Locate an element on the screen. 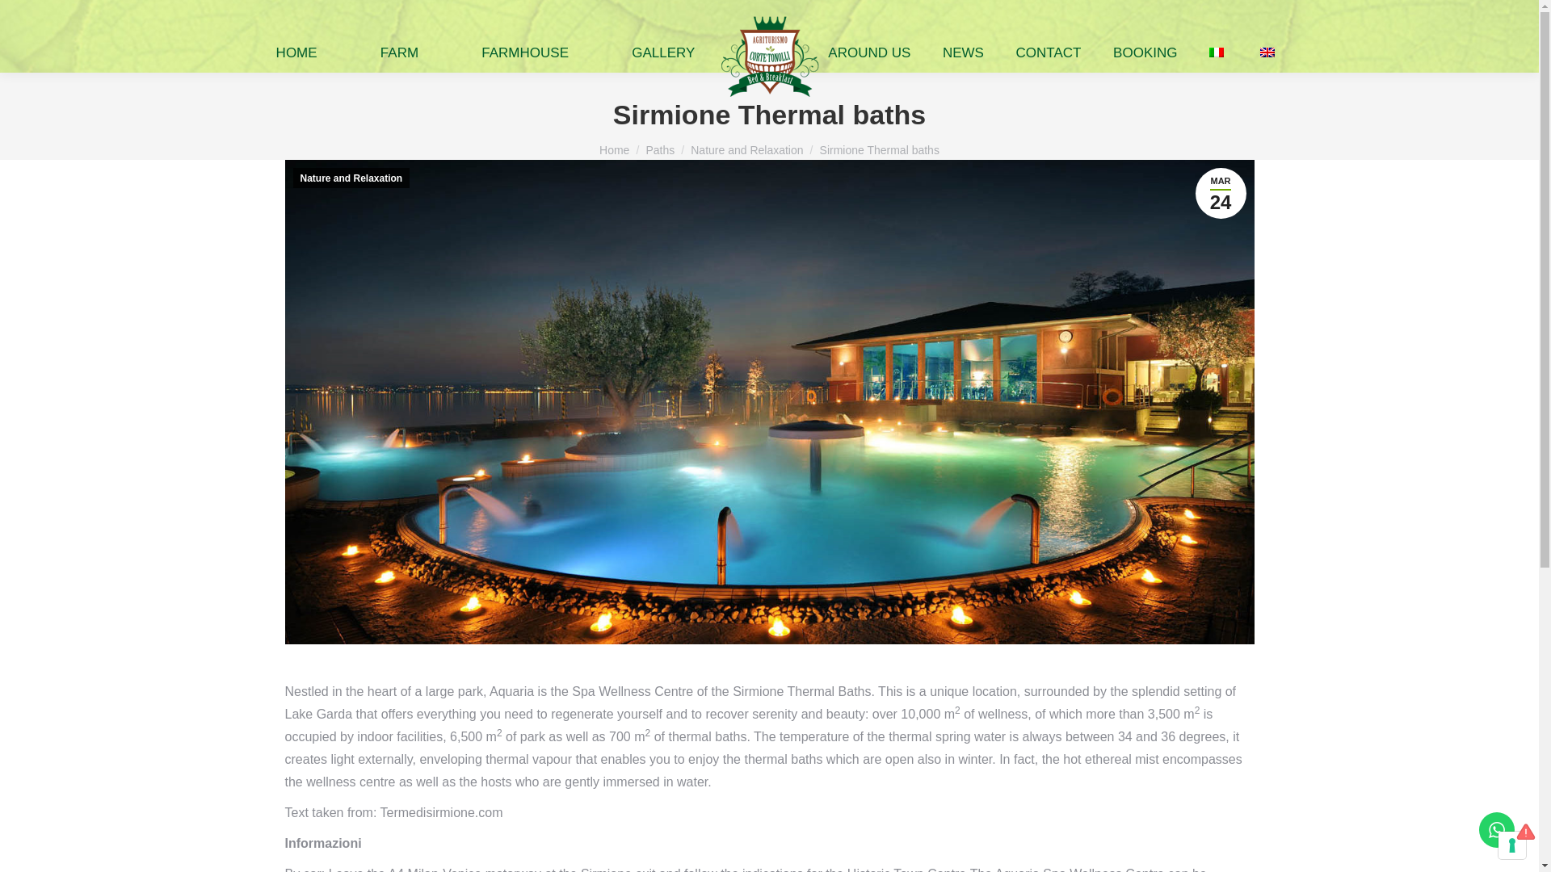 The width and height of the screenshot is (1551, 872). CONTACT is located at coordinates (1049, 52).